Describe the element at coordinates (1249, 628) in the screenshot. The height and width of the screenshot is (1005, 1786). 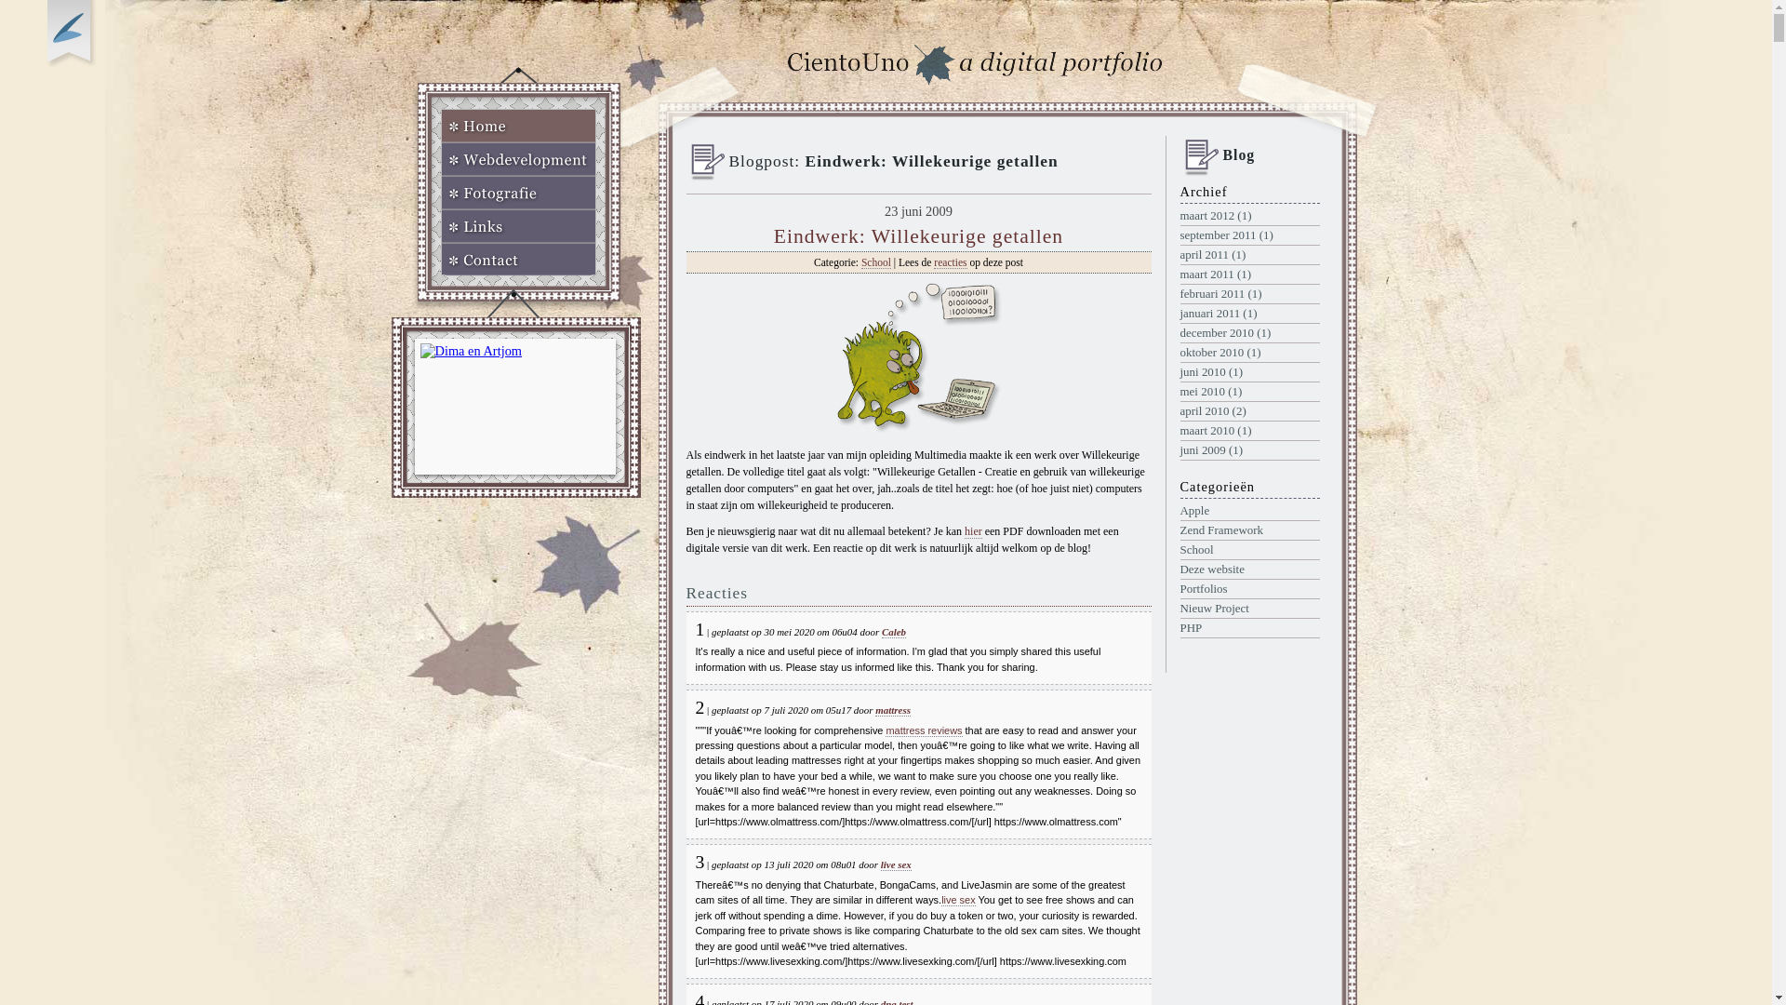
I see `PHP` at that location.